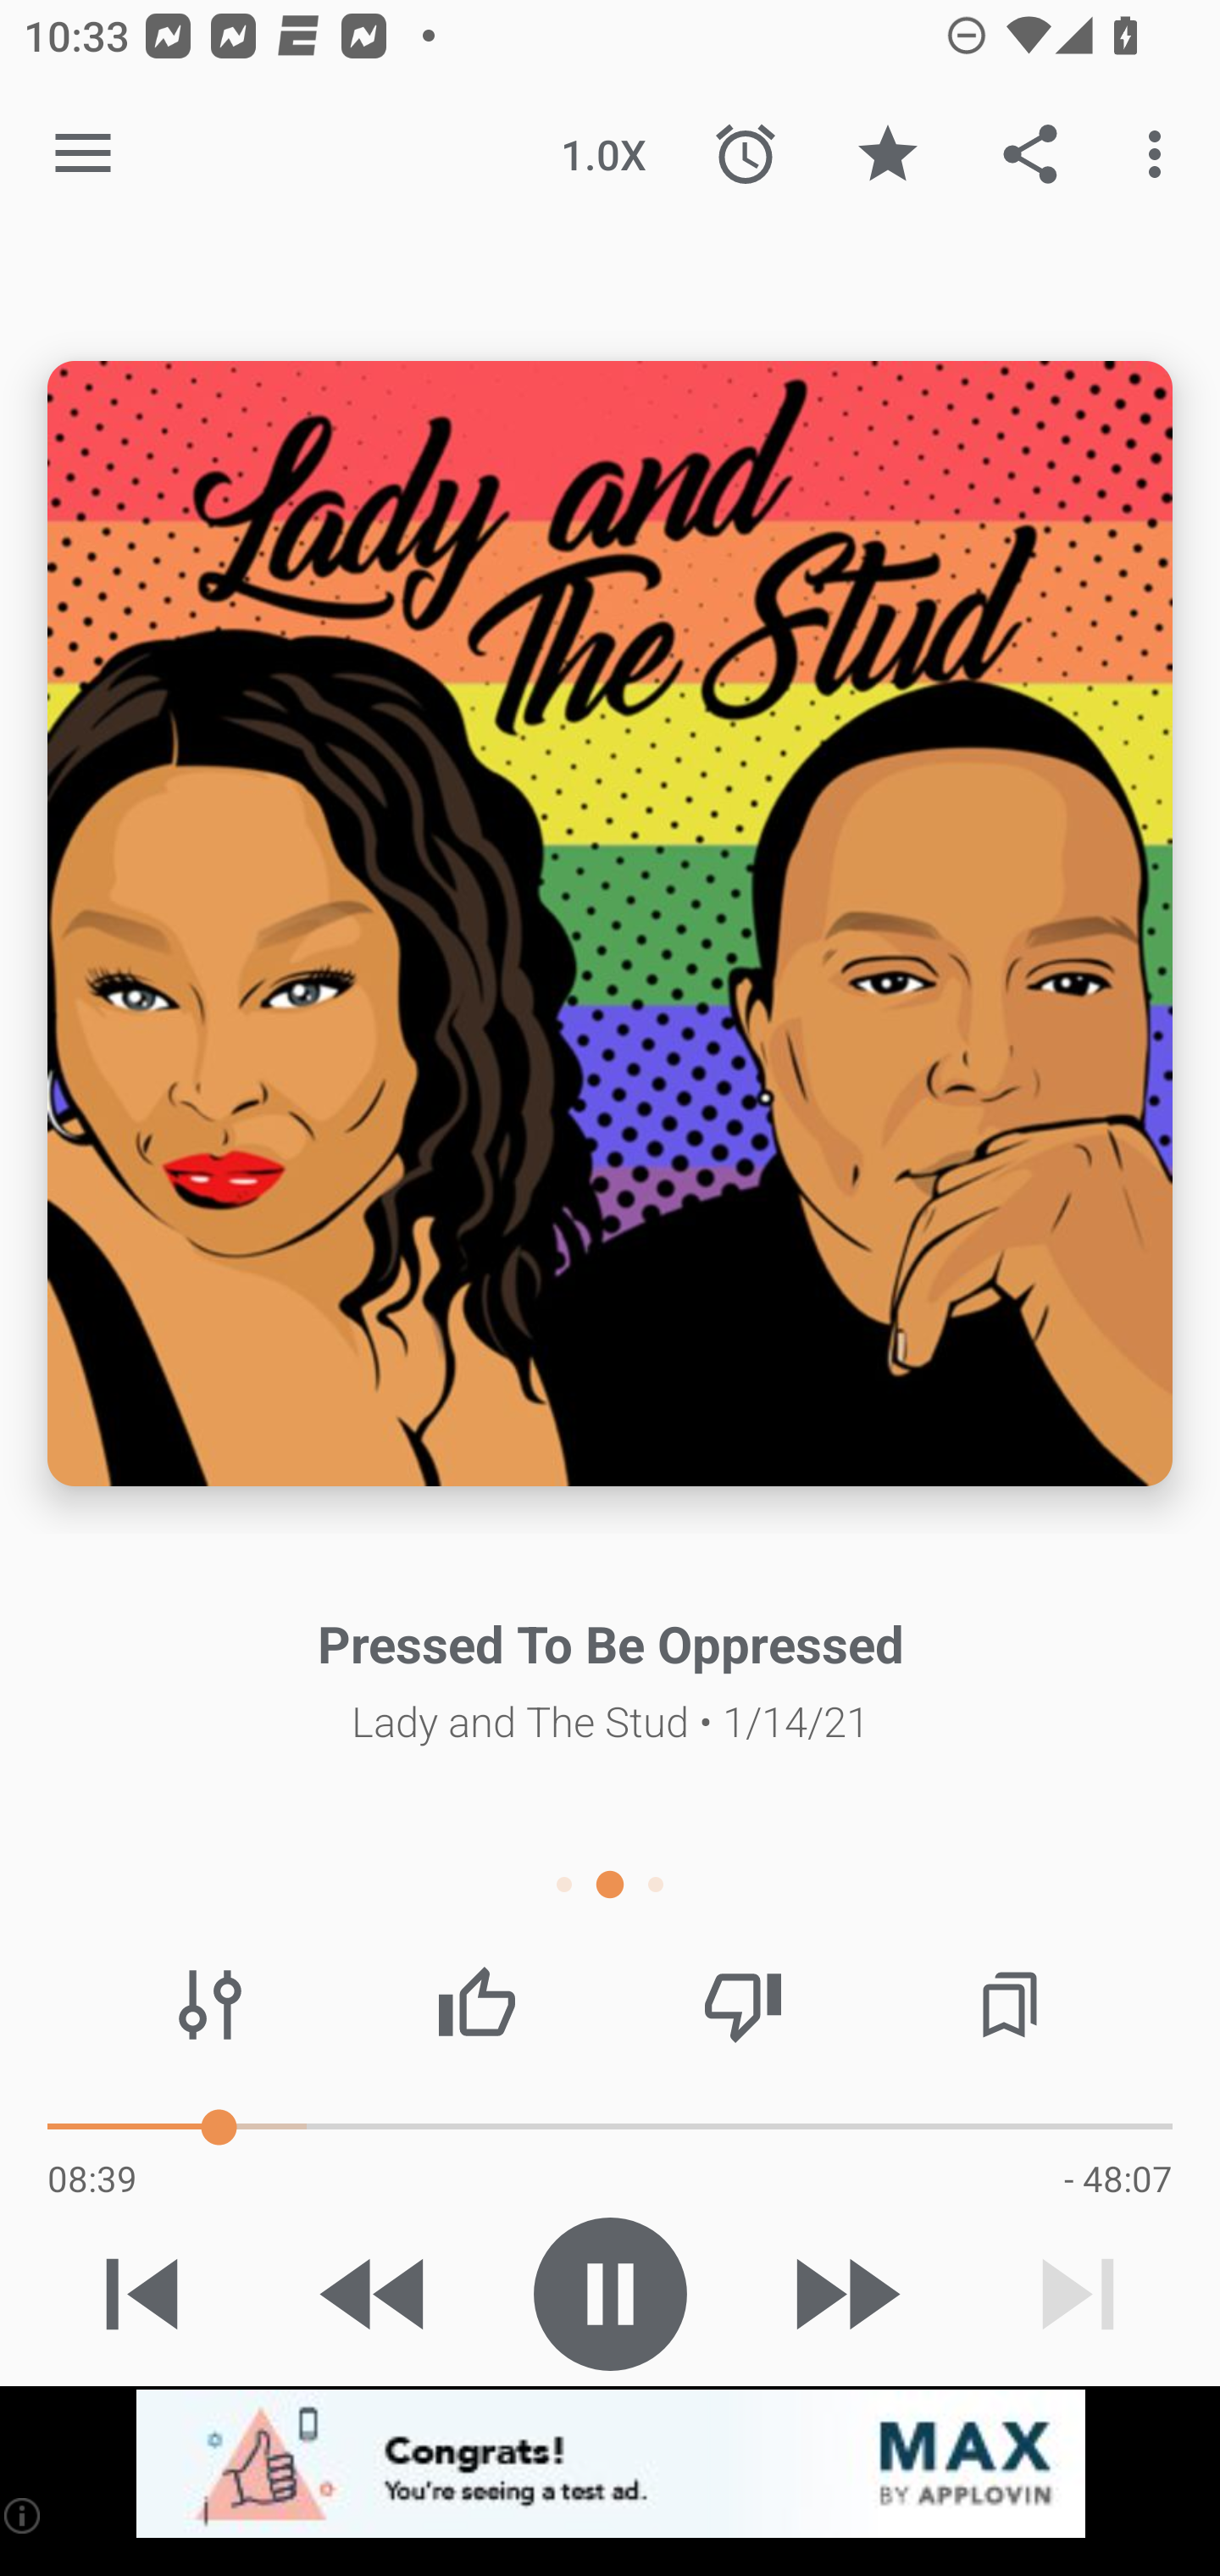 The image size is (1220, 2576). I want to click on Sleep Timer, so click(746, 154).